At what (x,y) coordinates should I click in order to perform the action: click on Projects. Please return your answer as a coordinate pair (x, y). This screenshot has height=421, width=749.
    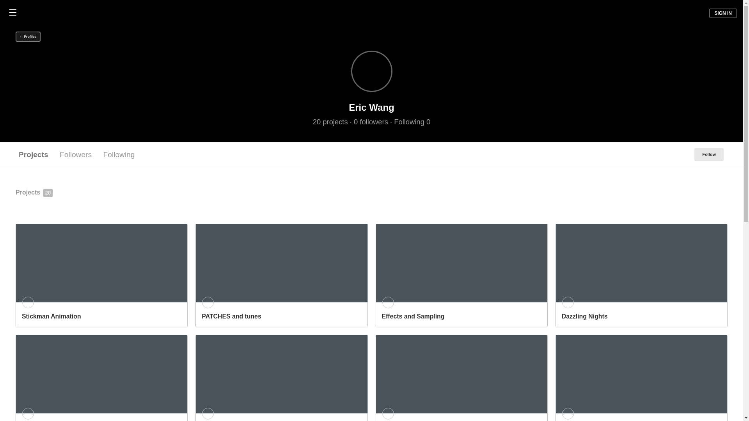
    Looking at the image, I should click on (34, 154).